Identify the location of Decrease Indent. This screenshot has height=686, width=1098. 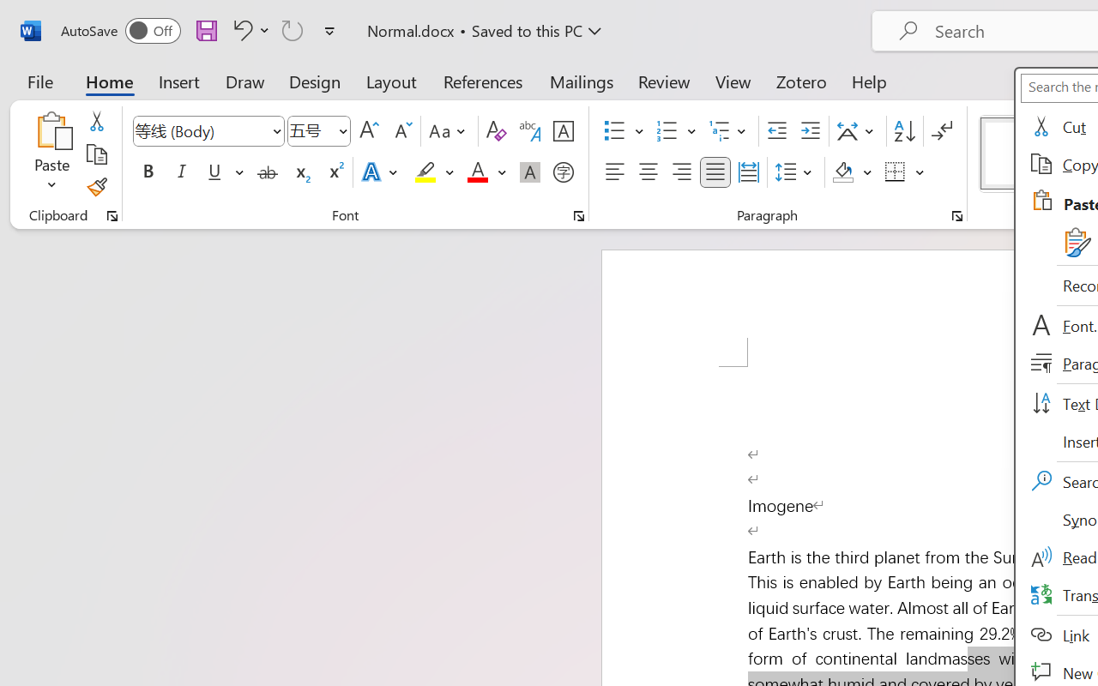
(777, 131).